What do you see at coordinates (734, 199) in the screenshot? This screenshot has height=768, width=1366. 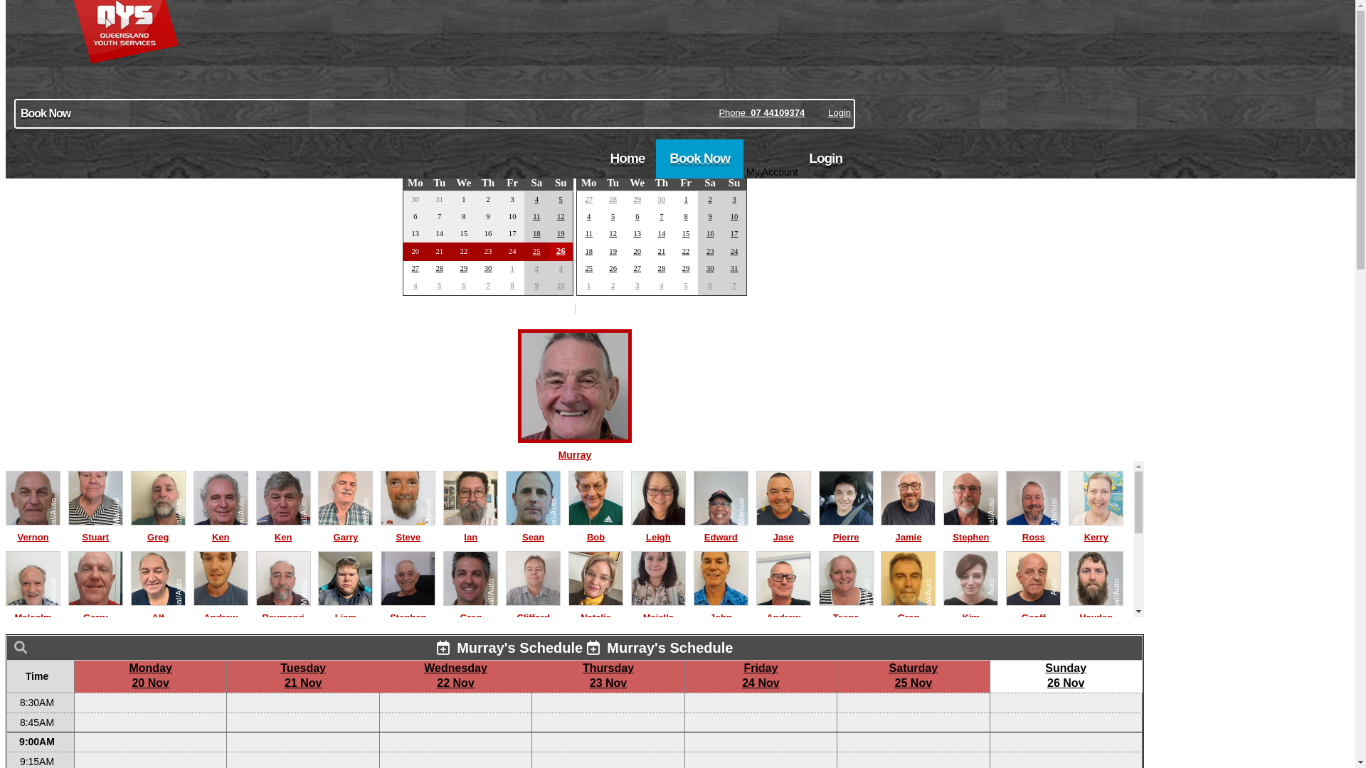 I see `3` at bounding box center [734, 199].